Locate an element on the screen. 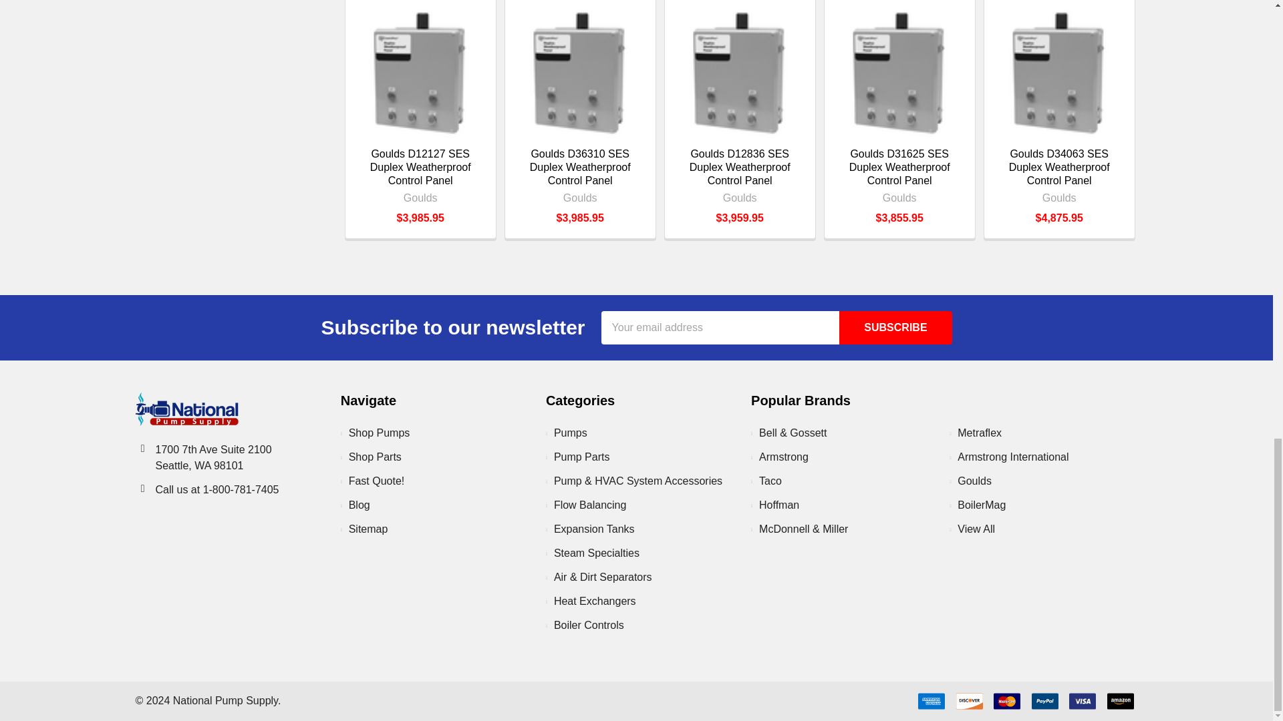  National Pump Supply is located at coordinates (186, 409).